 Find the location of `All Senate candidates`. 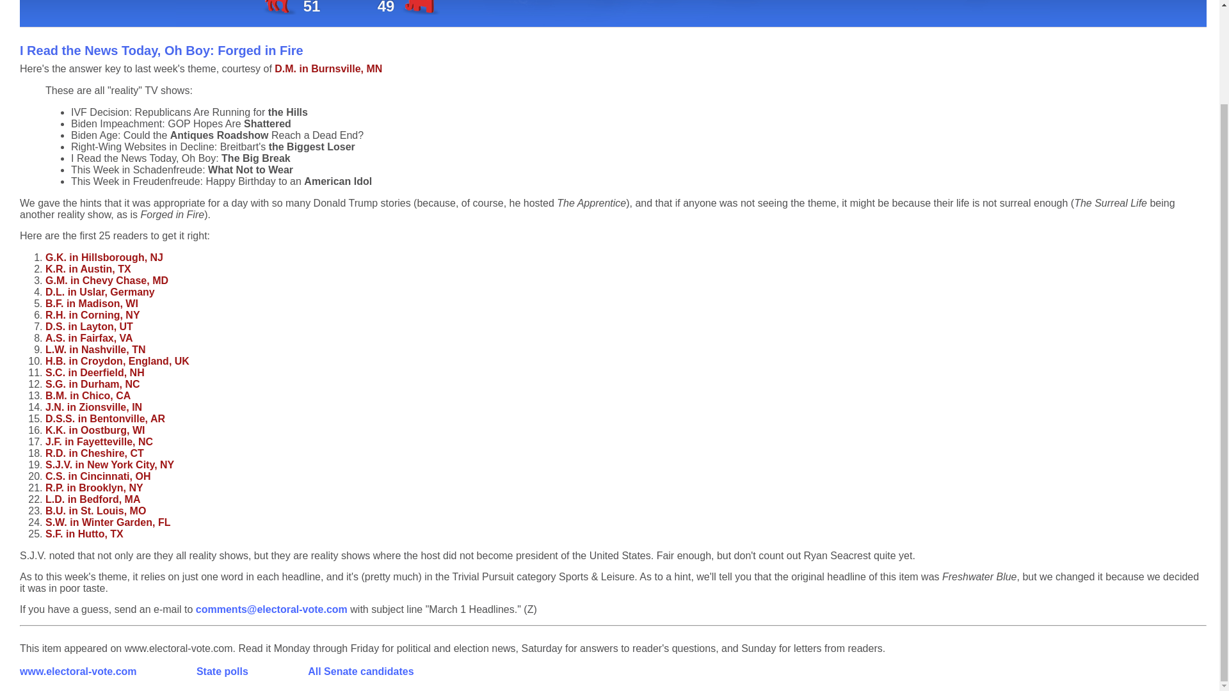

All Senate candidates is located at coordinates (360, 672).